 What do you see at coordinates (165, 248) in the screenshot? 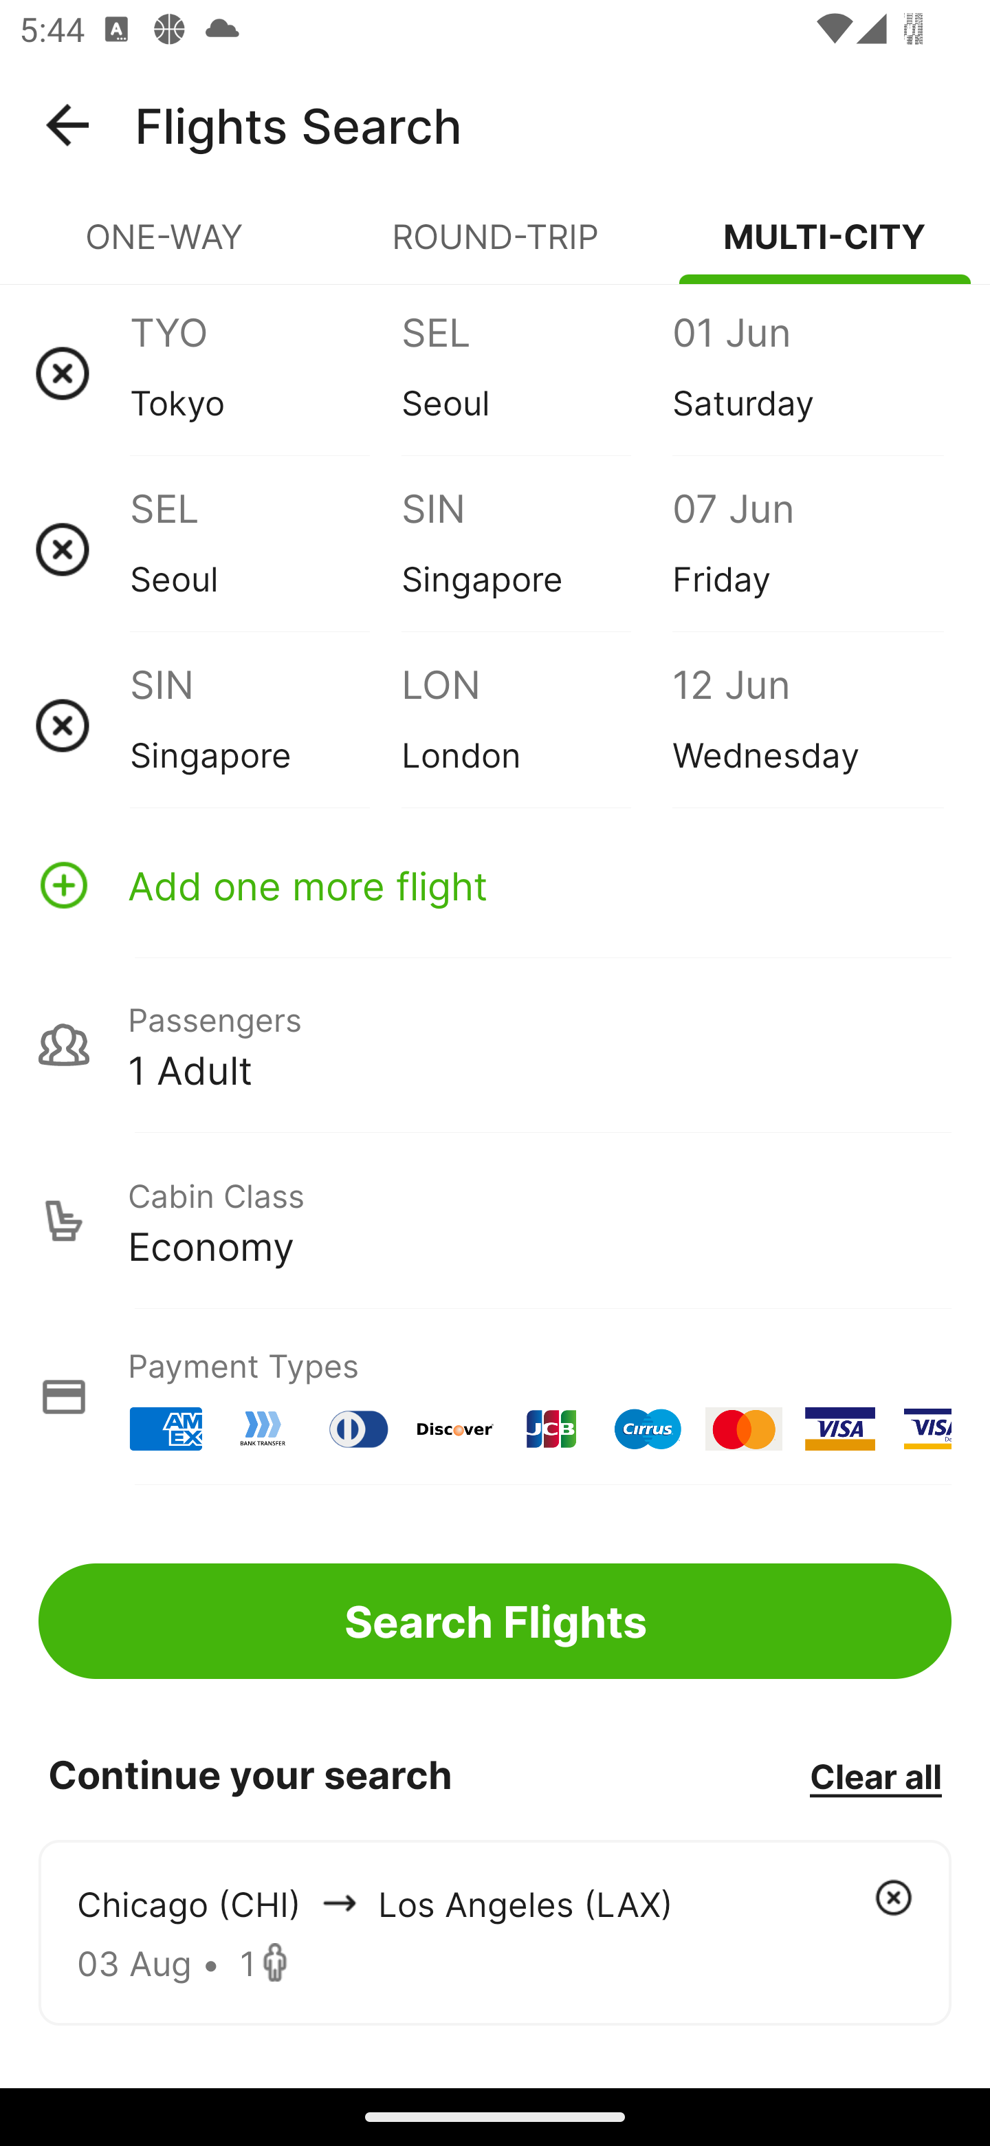
I see `ONE-WAY` at bounding box center [165, 248].